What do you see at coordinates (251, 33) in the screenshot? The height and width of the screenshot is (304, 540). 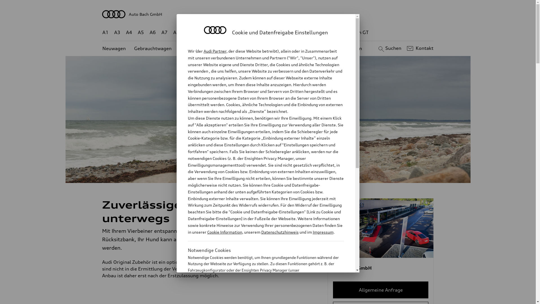 I see `Q7` at bounding box center [251, 33].